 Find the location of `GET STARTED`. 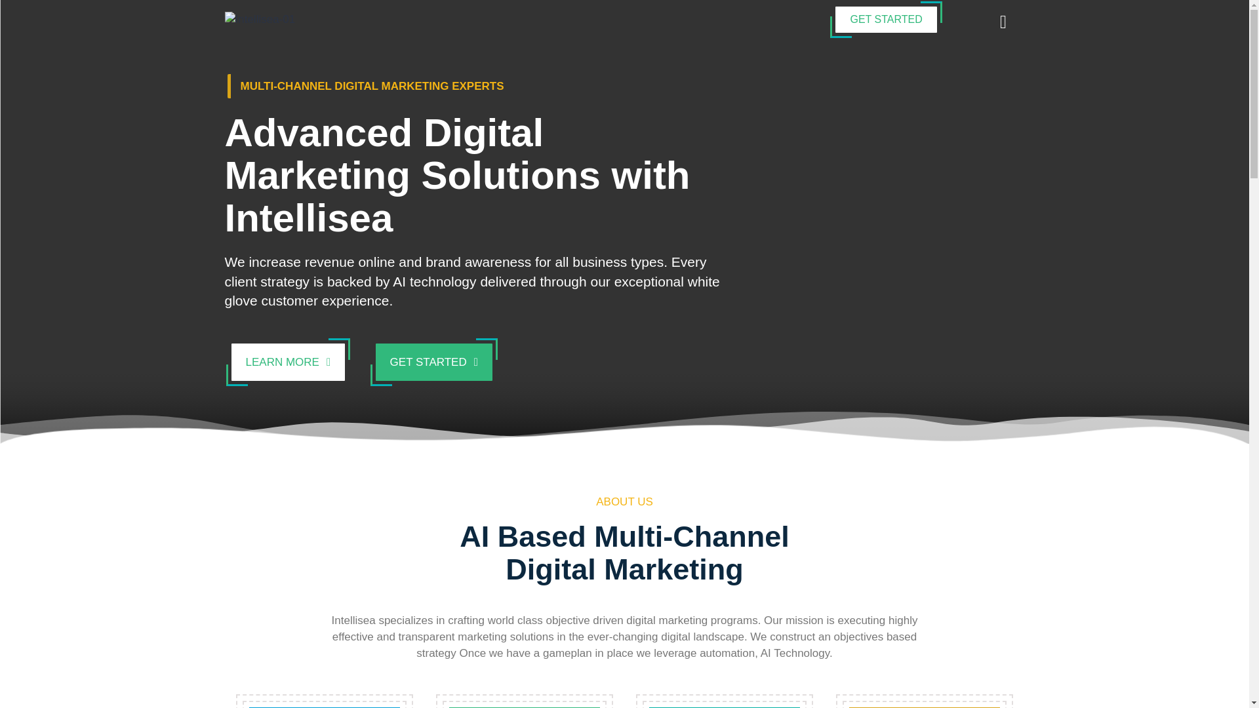

GET STARTED is located at coordinates (433, 362).